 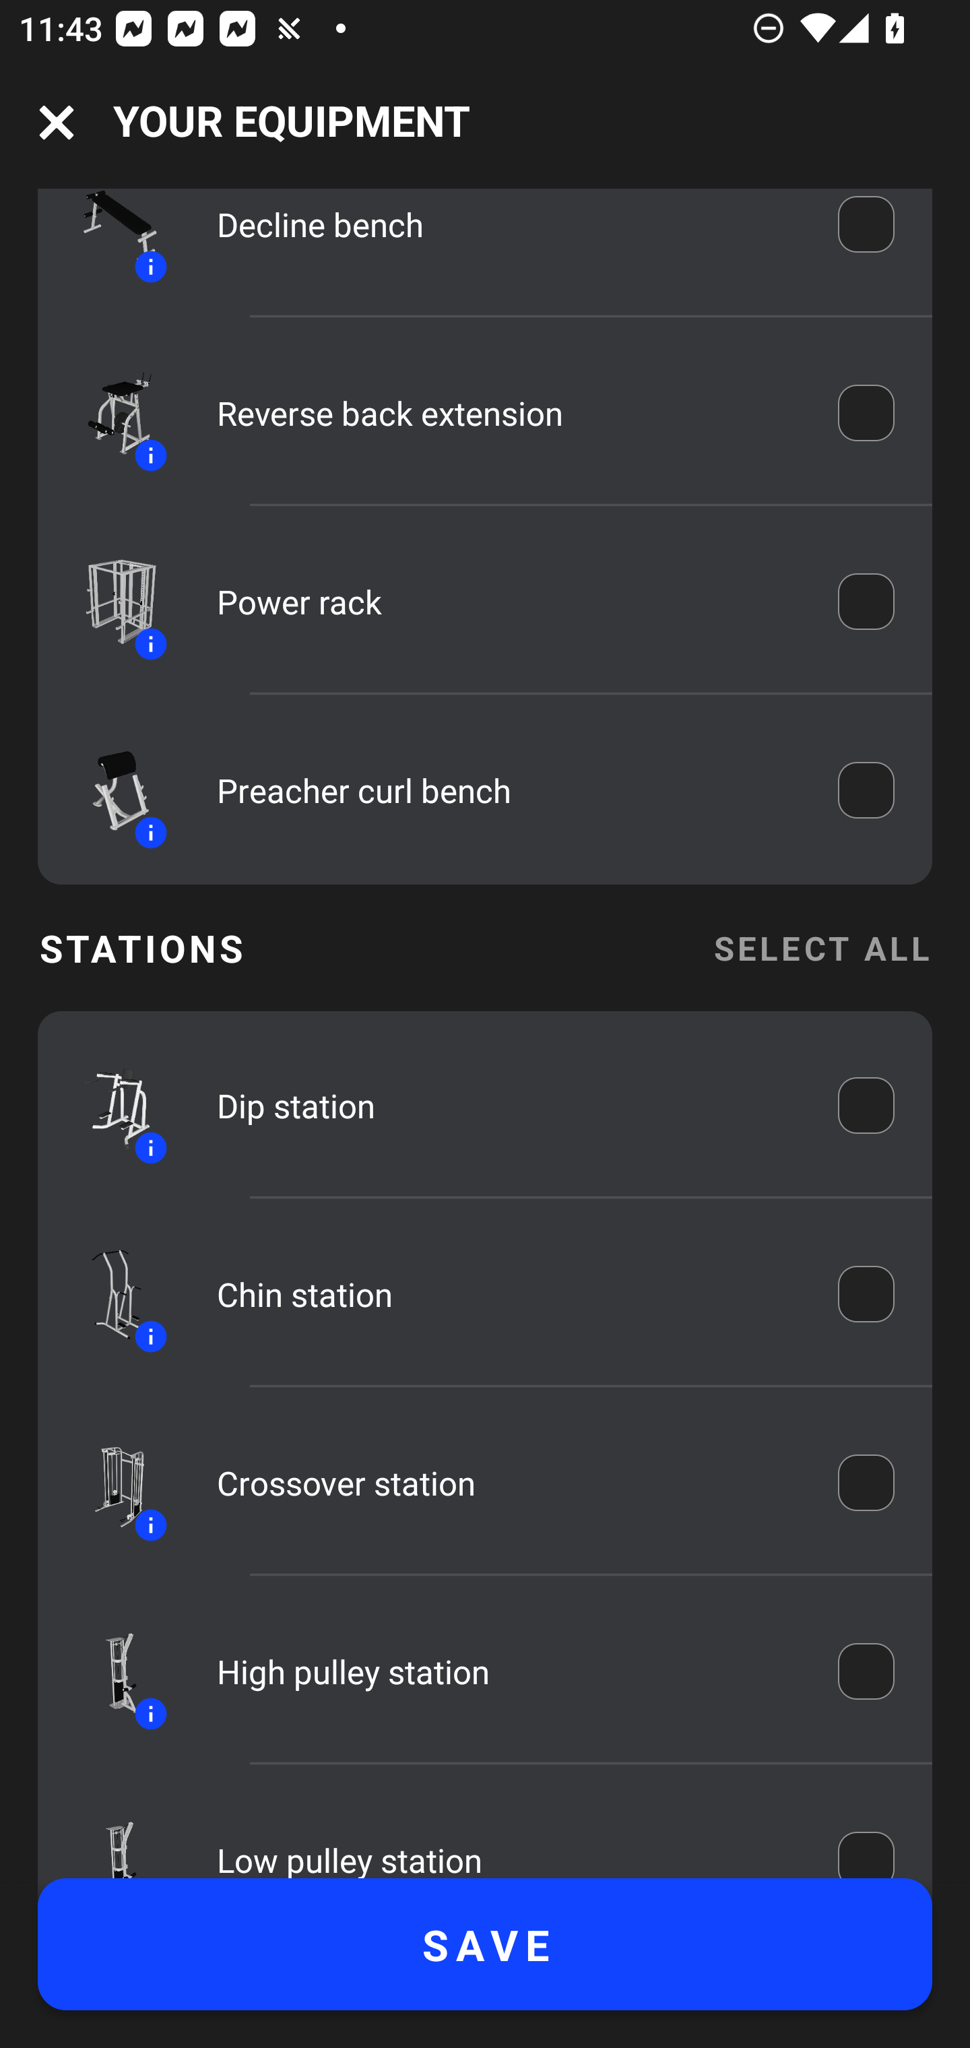 I want to click on Crossover station, so click(x=509, y=1482).